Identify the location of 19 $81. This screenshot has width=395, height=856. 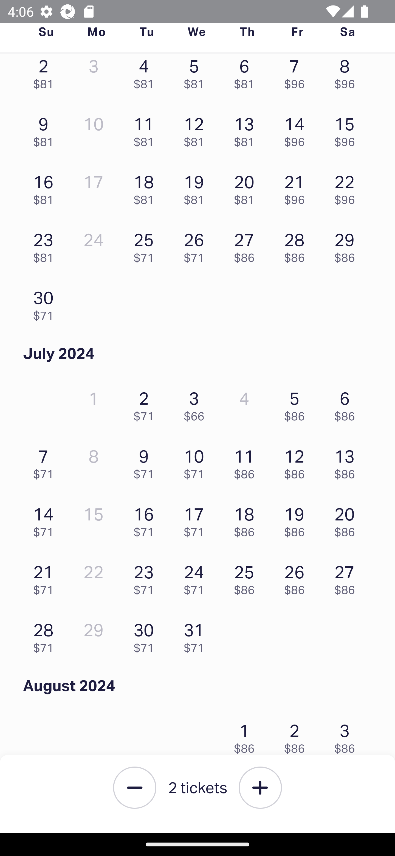
(197, 187).